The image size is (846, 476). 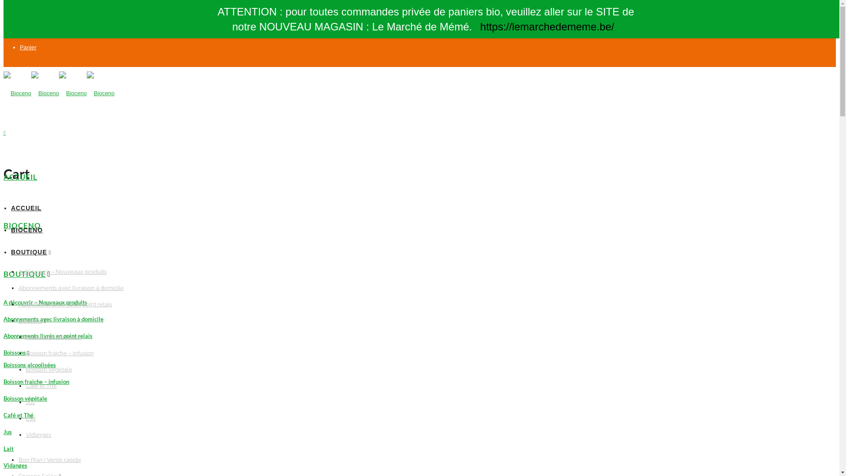 What do you see at coordinates (20, 177) in the screenshot?
I see `ACCUEIL` at bounding box center [20, 177].